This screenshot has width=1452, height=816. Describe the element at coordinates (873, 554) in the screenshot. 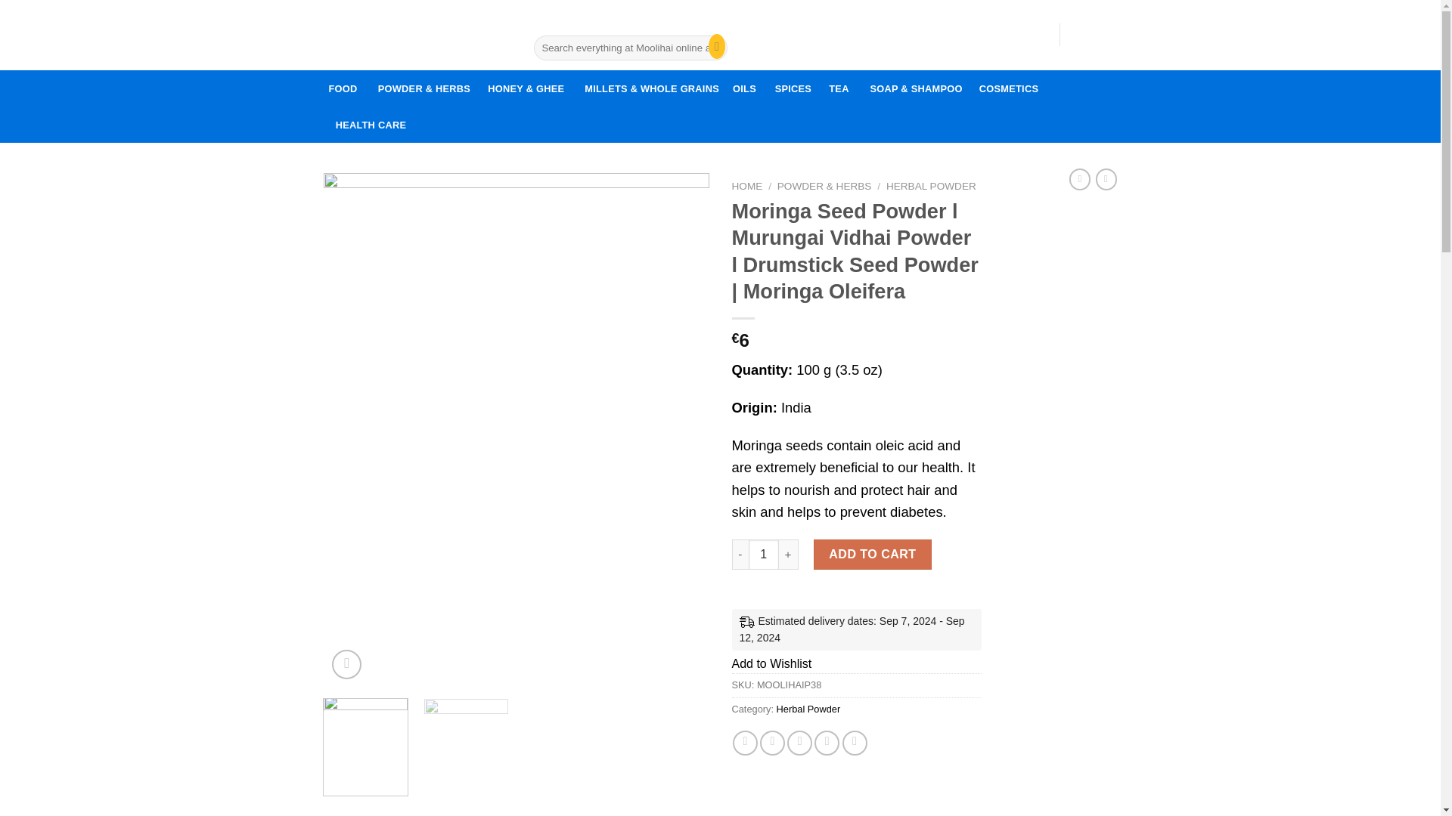

I see `HEALTH CARE` at that location.